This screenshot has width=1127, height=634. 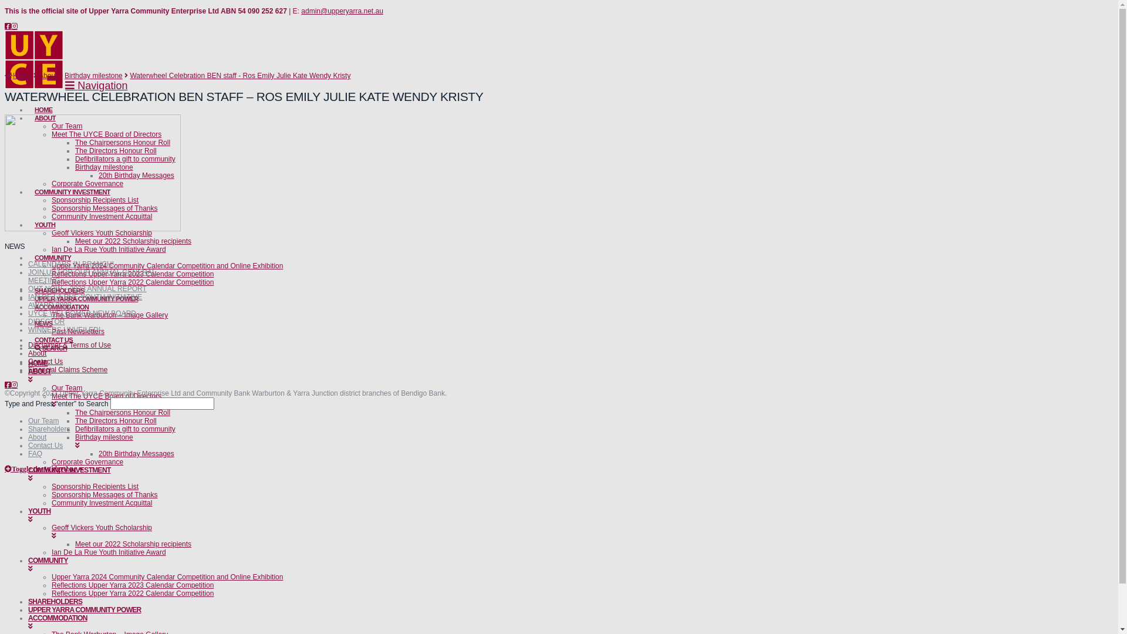 I want to click on About, so click(x=38, y=353).